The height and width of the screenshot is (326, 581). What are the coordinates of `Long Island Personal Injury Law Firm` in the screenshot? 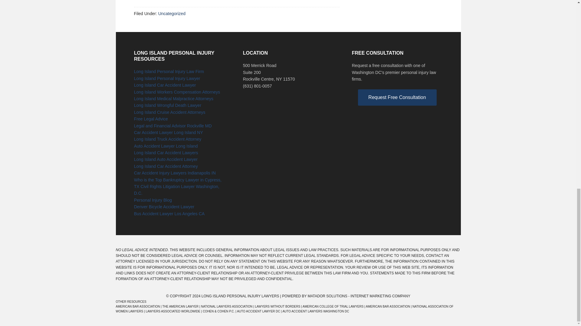 It's located at (169, 71).